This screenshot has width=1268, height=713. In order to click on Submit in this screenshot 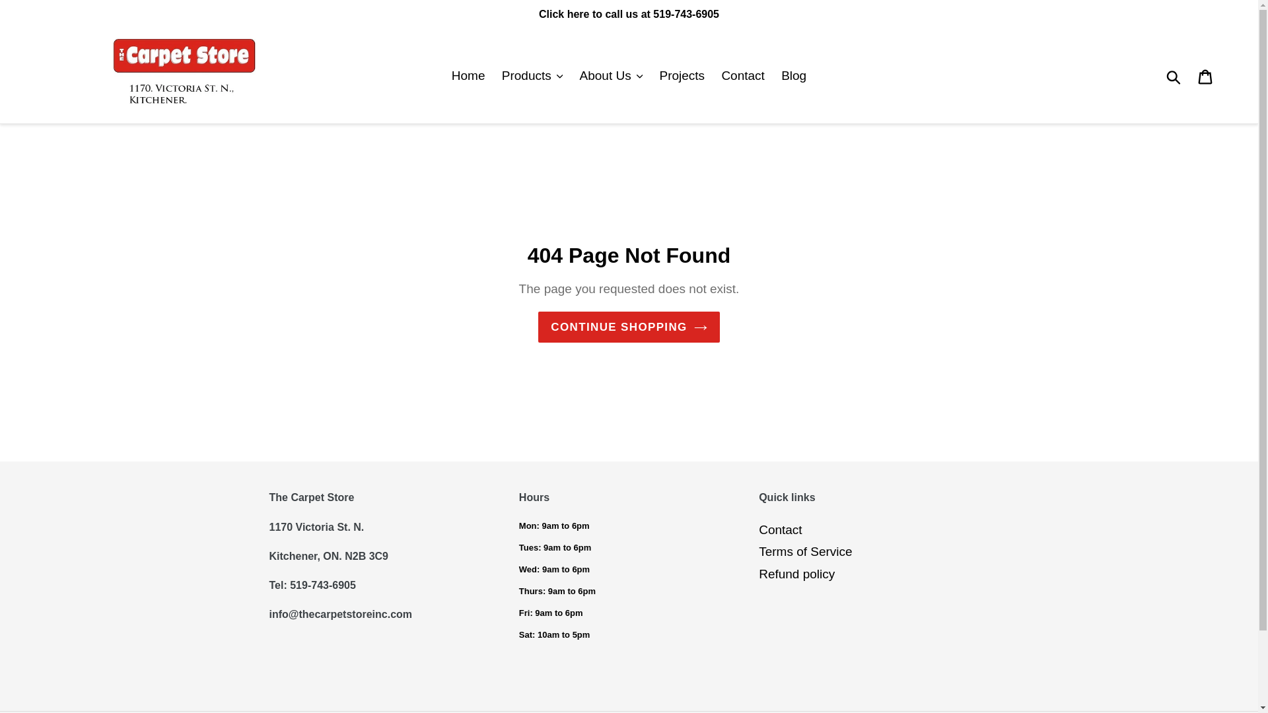, I will do `click(1174, 76)`.